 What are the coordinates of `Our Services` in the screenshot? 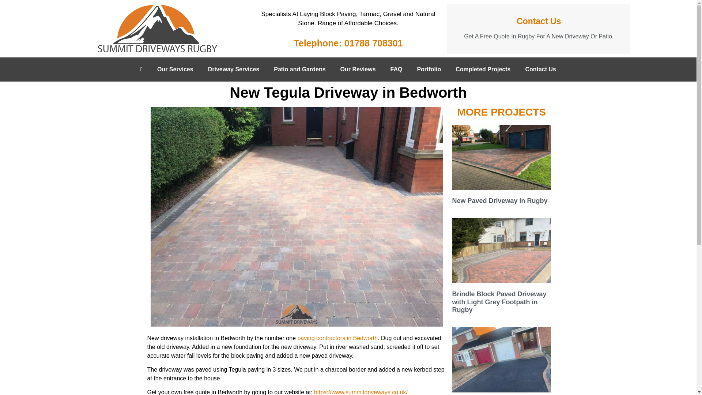 It's located at (175, 69).